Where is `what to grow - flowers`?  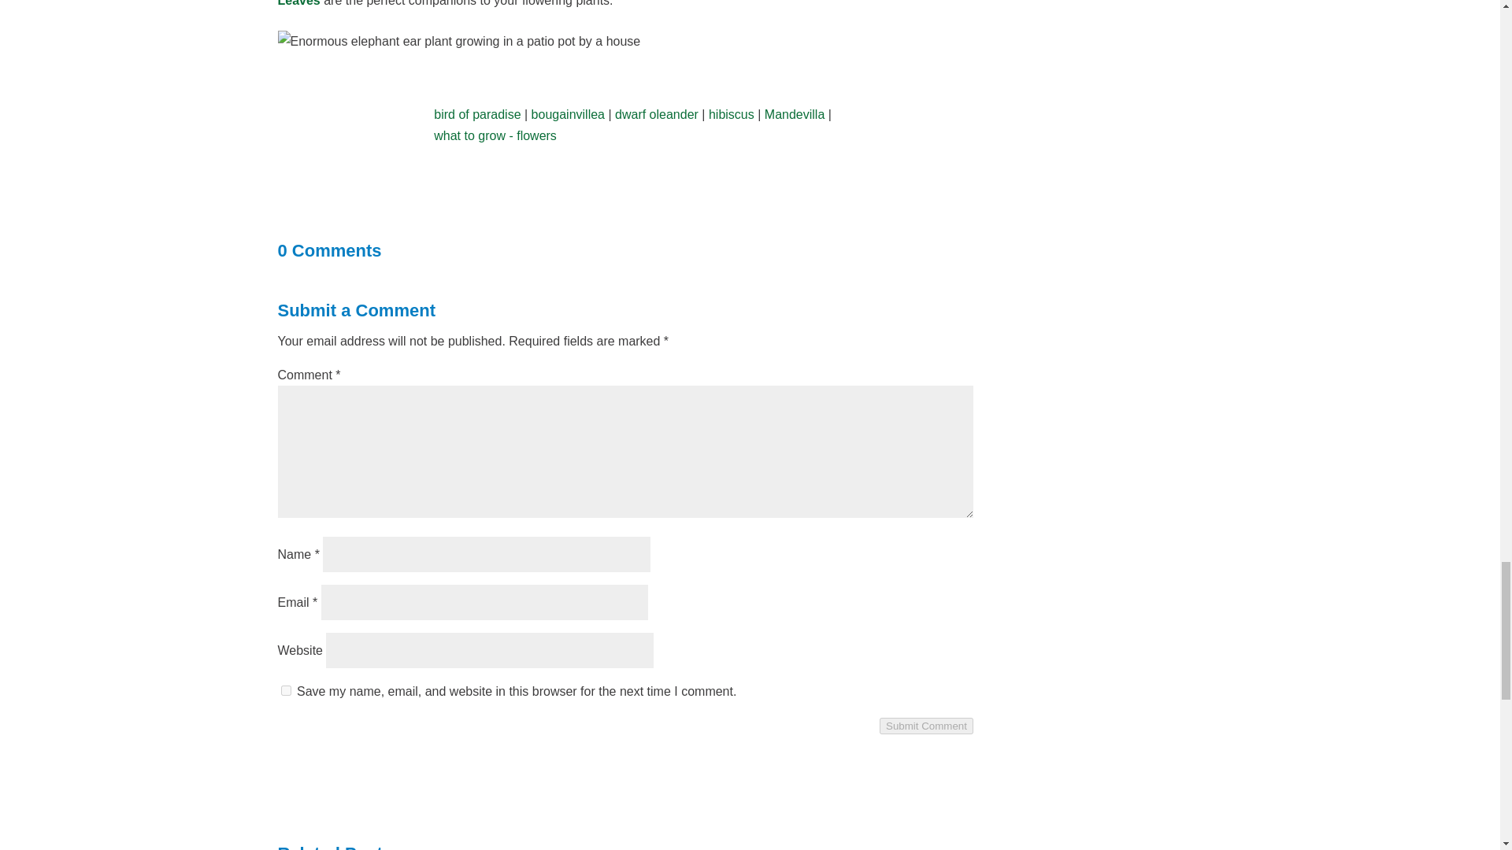 what to grow - flowers is located at coordinates (495, 135).